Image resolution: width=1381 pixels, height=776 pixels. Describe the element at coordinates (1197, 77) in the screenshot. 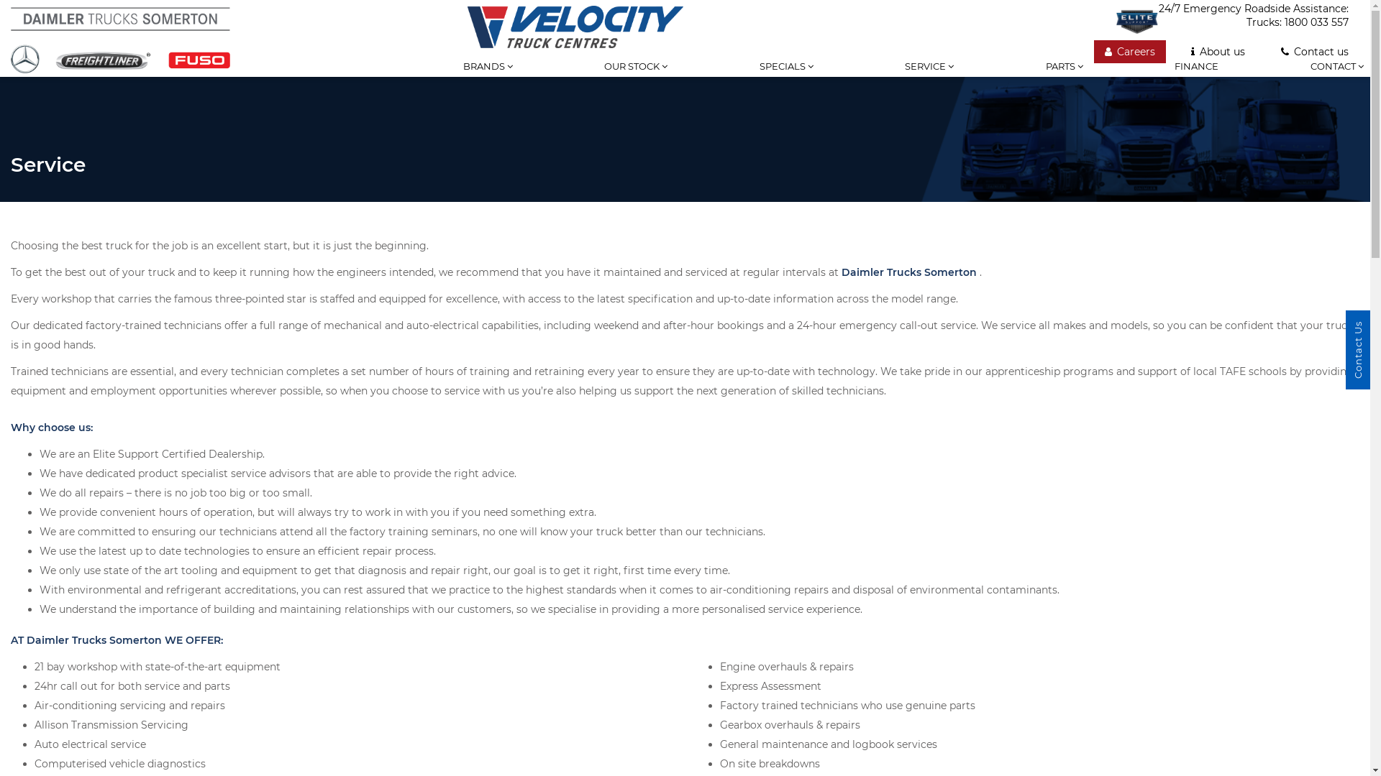

I see `FINANCE` at that location.